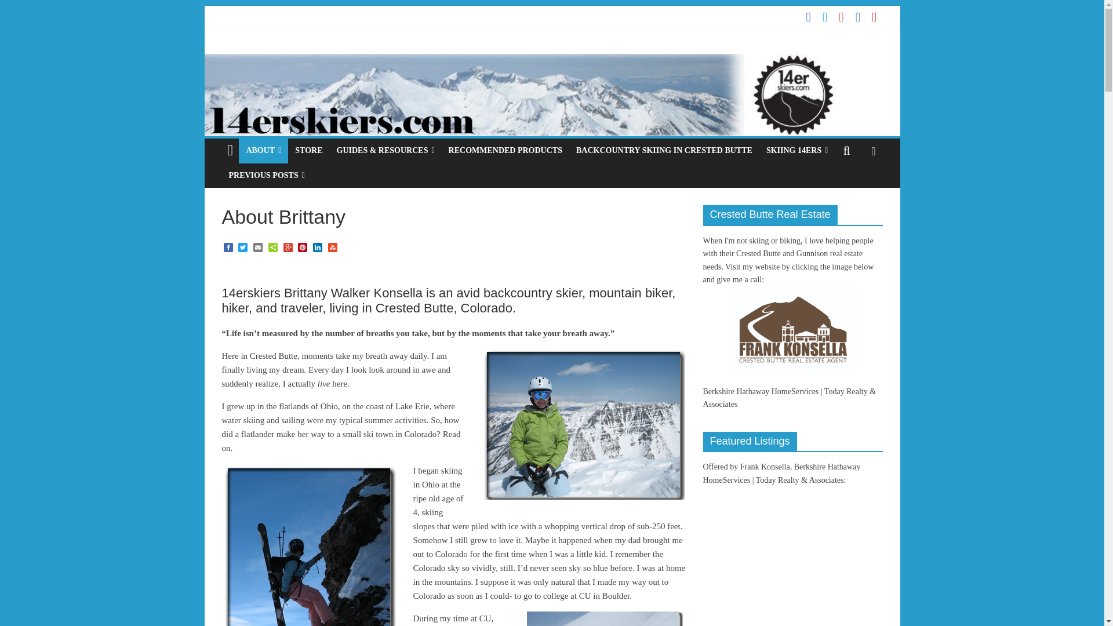  What do you see at coordinates (505, 150) in the screenshot?
I see `RECOMMENDED PRODUCTS` at bounding box center [505, 150].